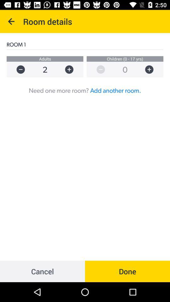 The width and height of the screenshot is (170, 302). What do you see at coordinates (42, 271) in the screenshot?
I see `swipe to cancel item` at bounding box center [42, 271].